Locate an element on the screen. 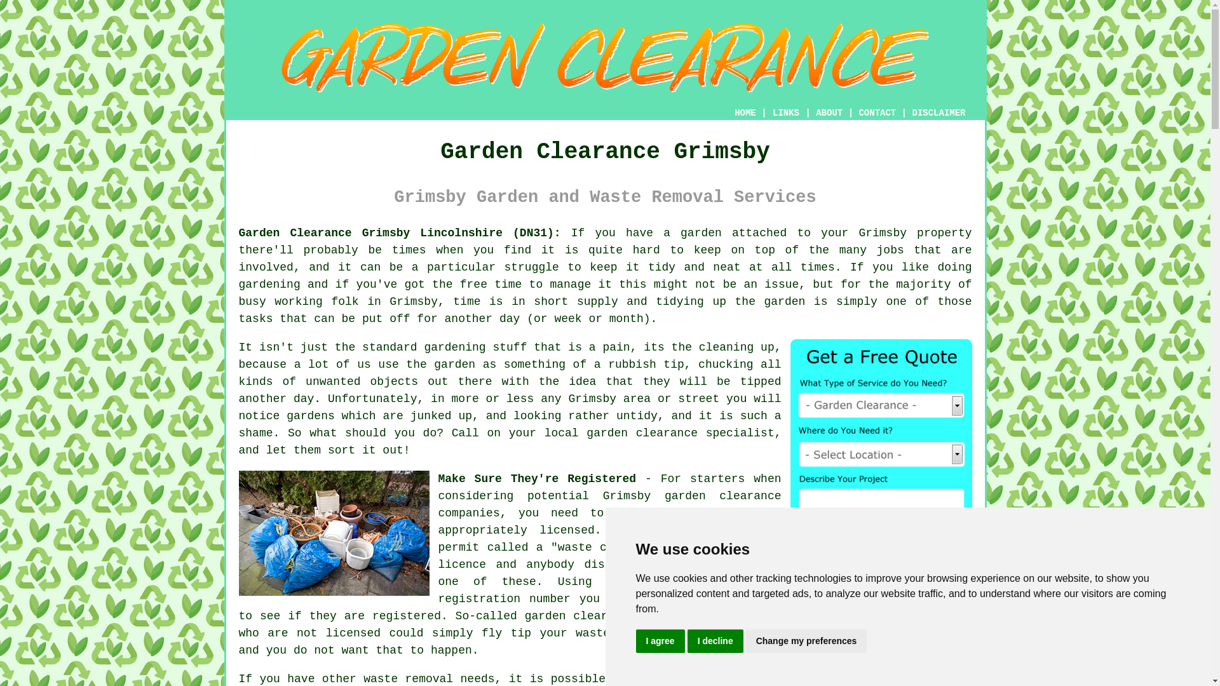 This screenshot has width=1220, height=686. garden is located at coordinates (455, 365).